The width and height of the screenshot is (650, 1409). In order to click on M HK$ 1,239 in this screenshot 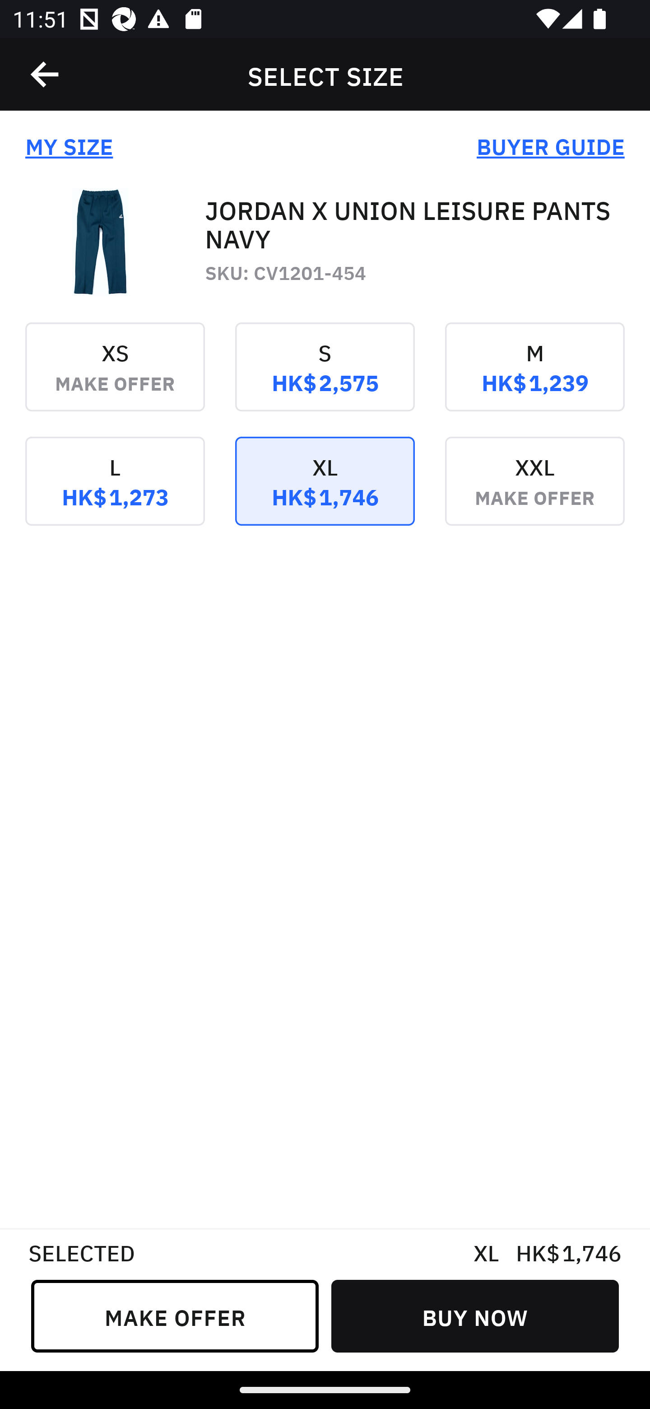, I will do `click(534, 379)`.